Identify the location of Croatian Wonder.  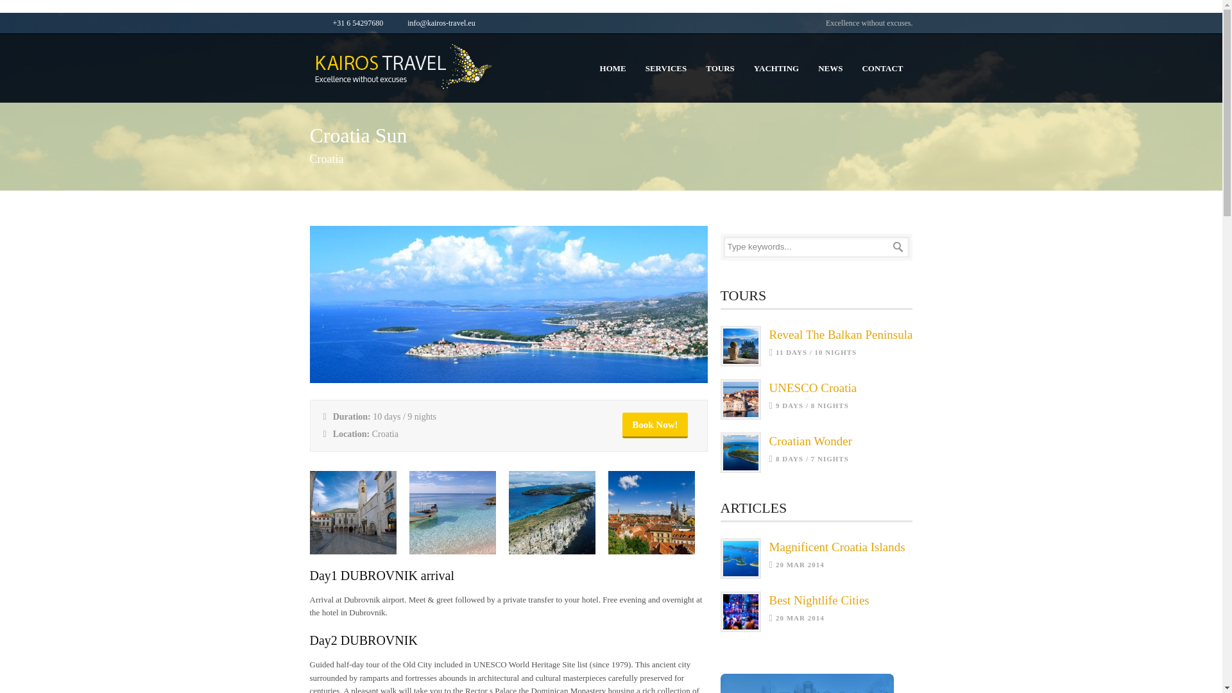
(720, 68).